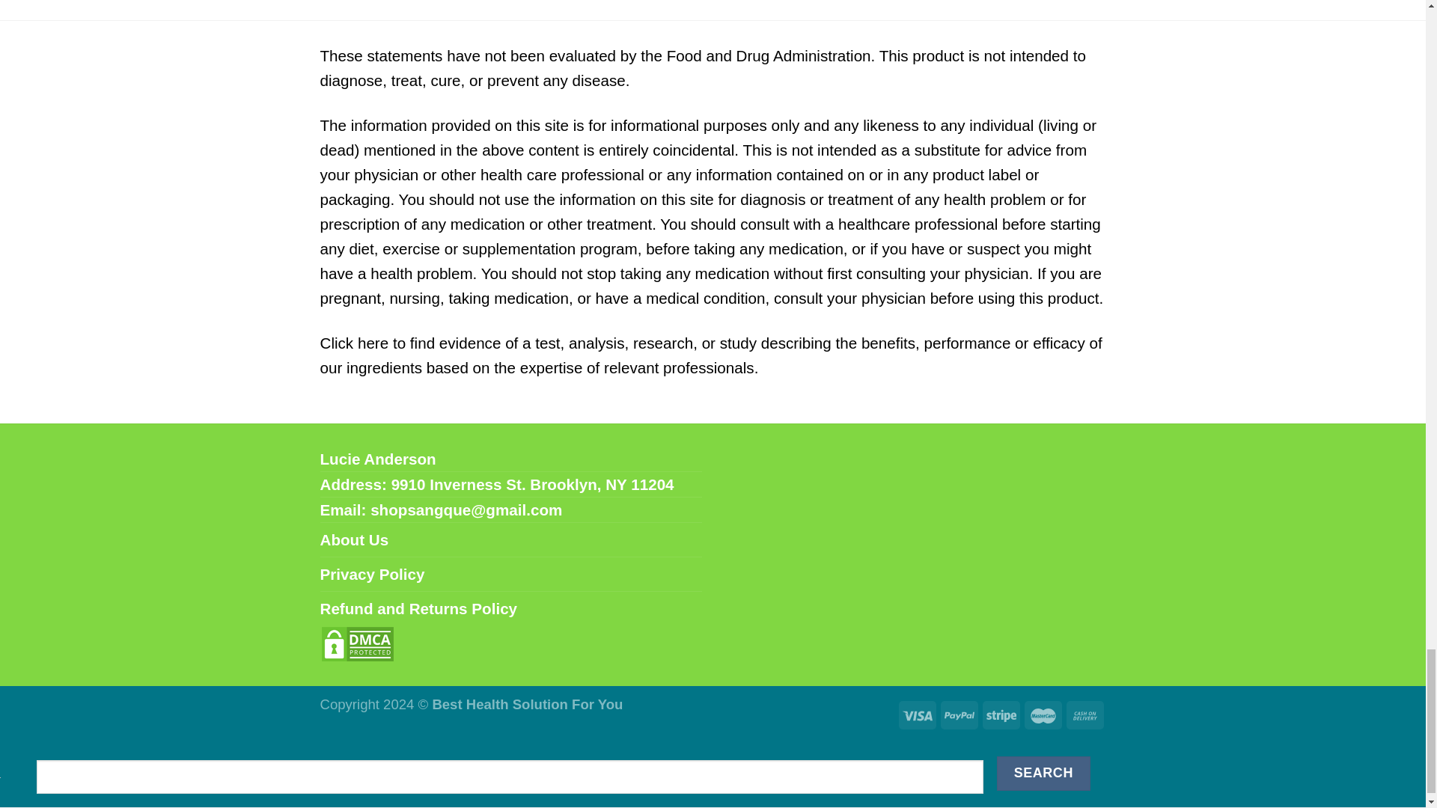 The image size is (1437, 808). Describe the element at coordinates (1043, 773) in the screenshot. I see `Search` at that location.